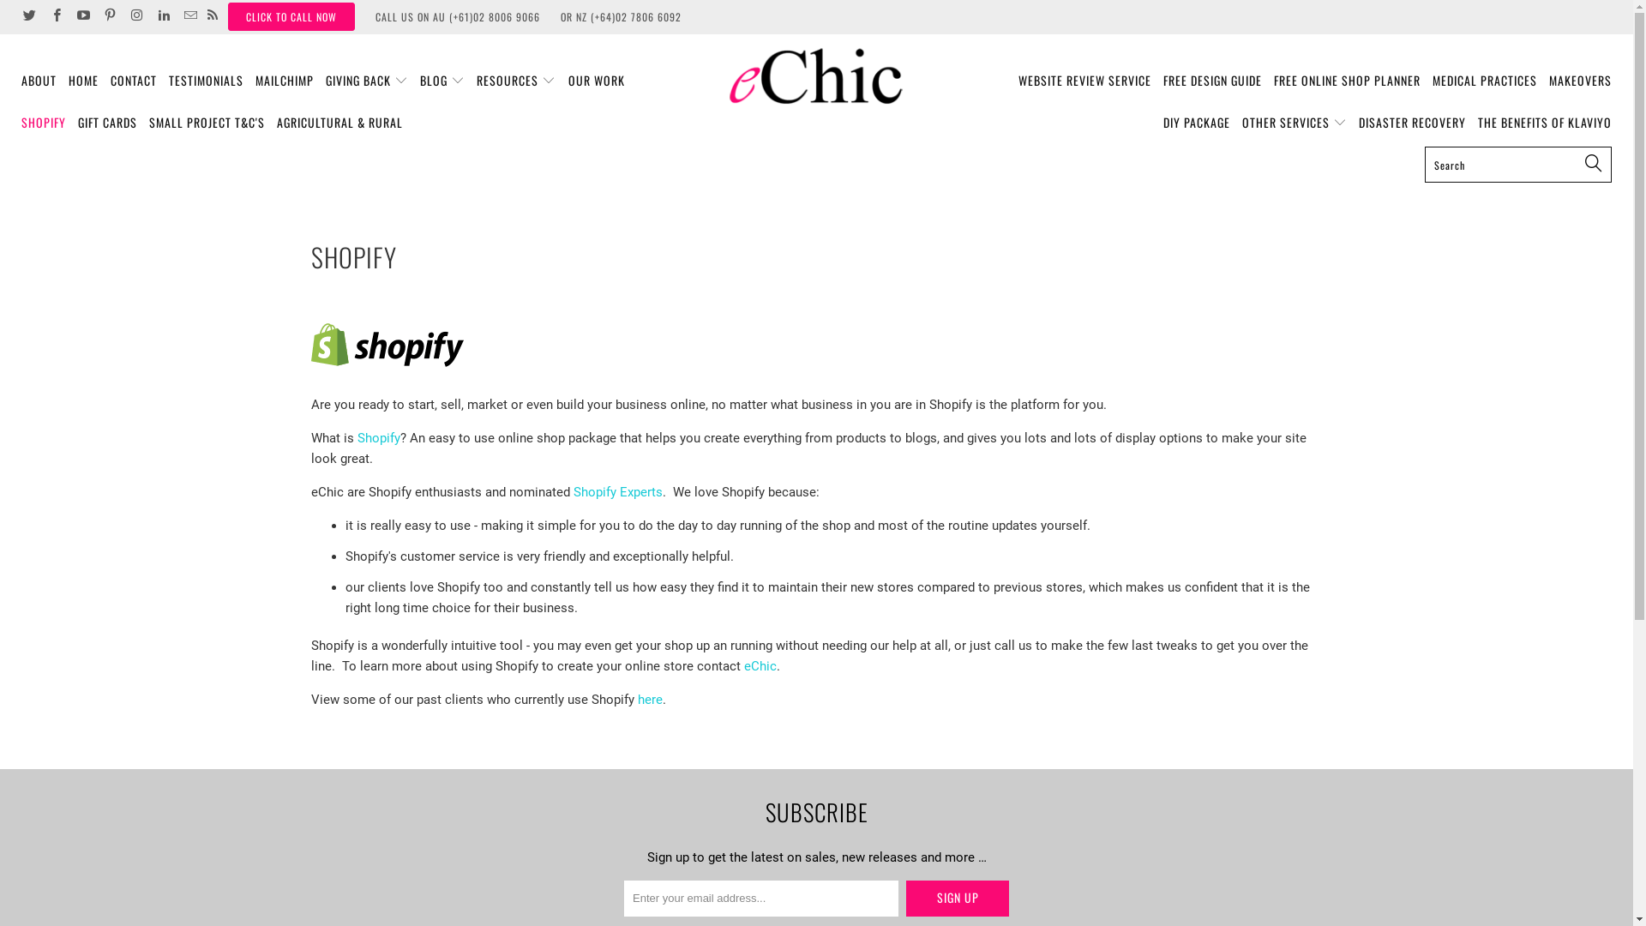 This screenshot has height=926, width=1646. I want to click on FREE DESIGN GUIDE, so click(1212, 81).